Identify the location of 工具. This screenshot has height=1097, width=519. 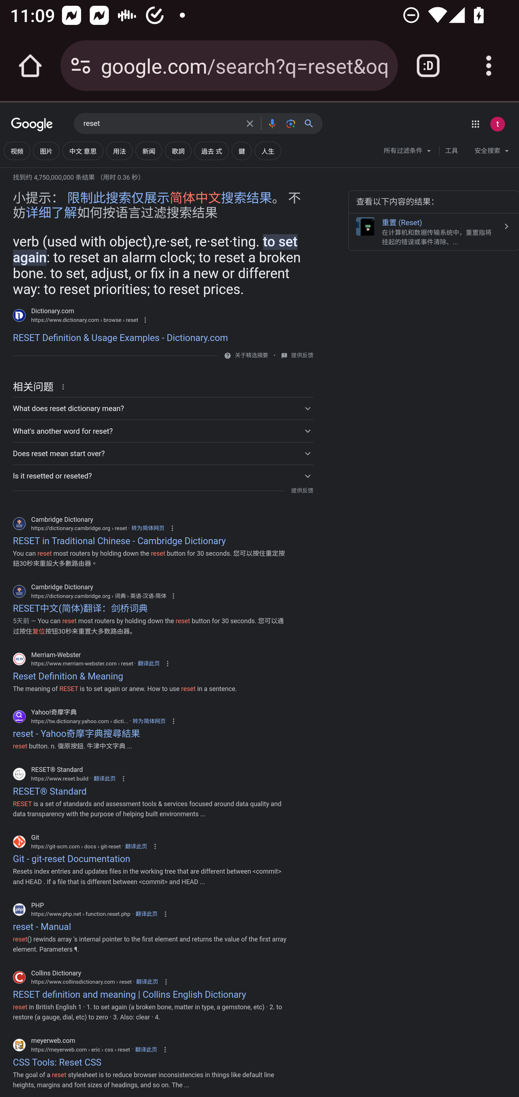
(451, 151).